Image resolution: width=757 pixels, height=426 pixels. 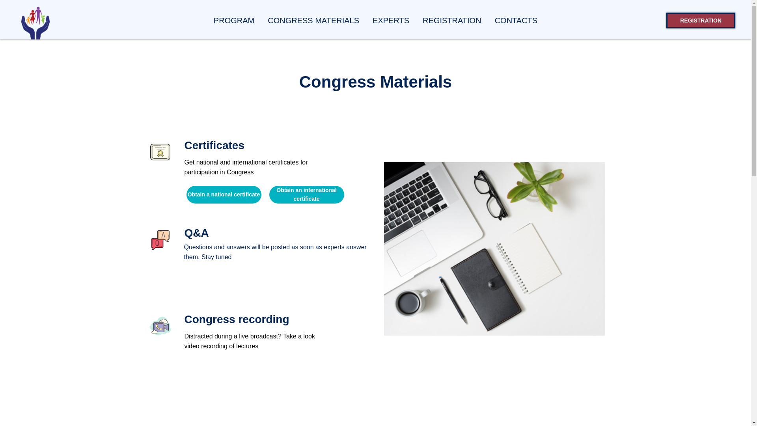 I want to click on CONTACTS, so click(x=516, y=20).